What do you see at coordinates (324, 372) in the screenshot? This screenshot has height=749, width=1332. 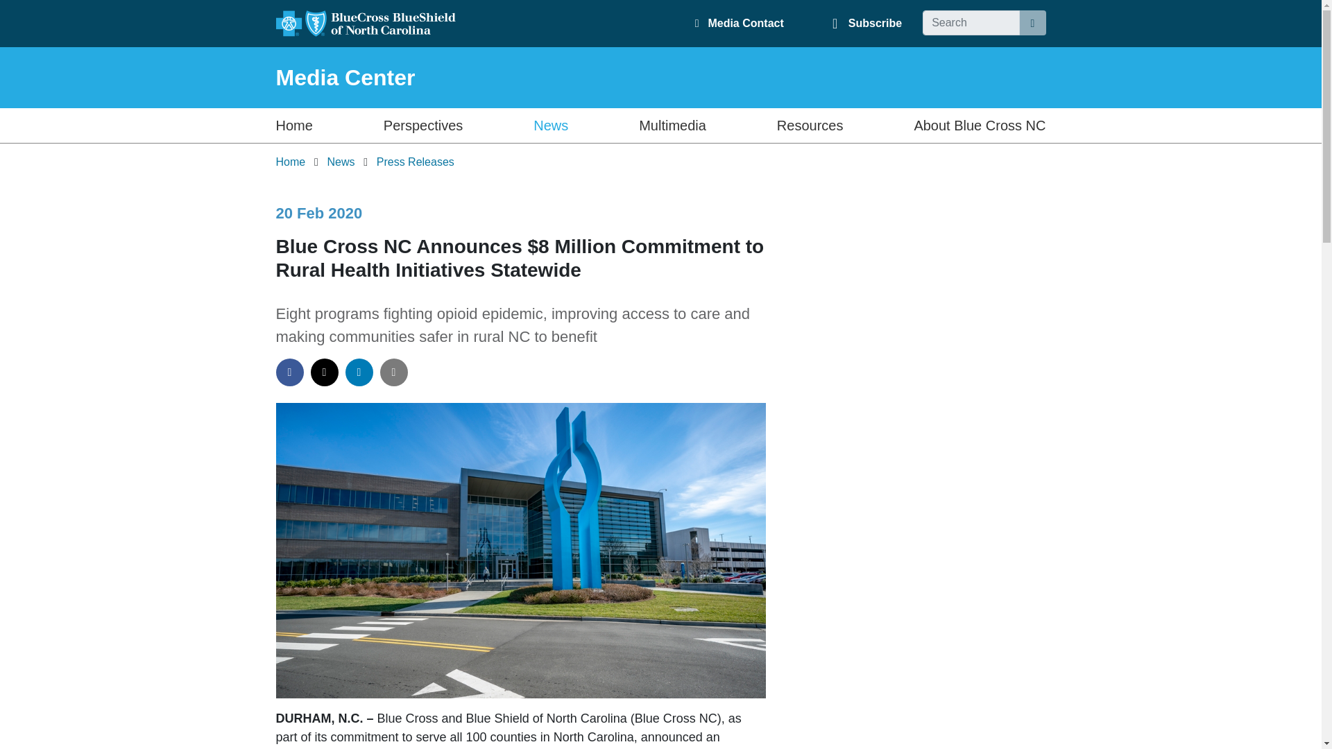 I see `Twitter` at bounding box center [324, 372].